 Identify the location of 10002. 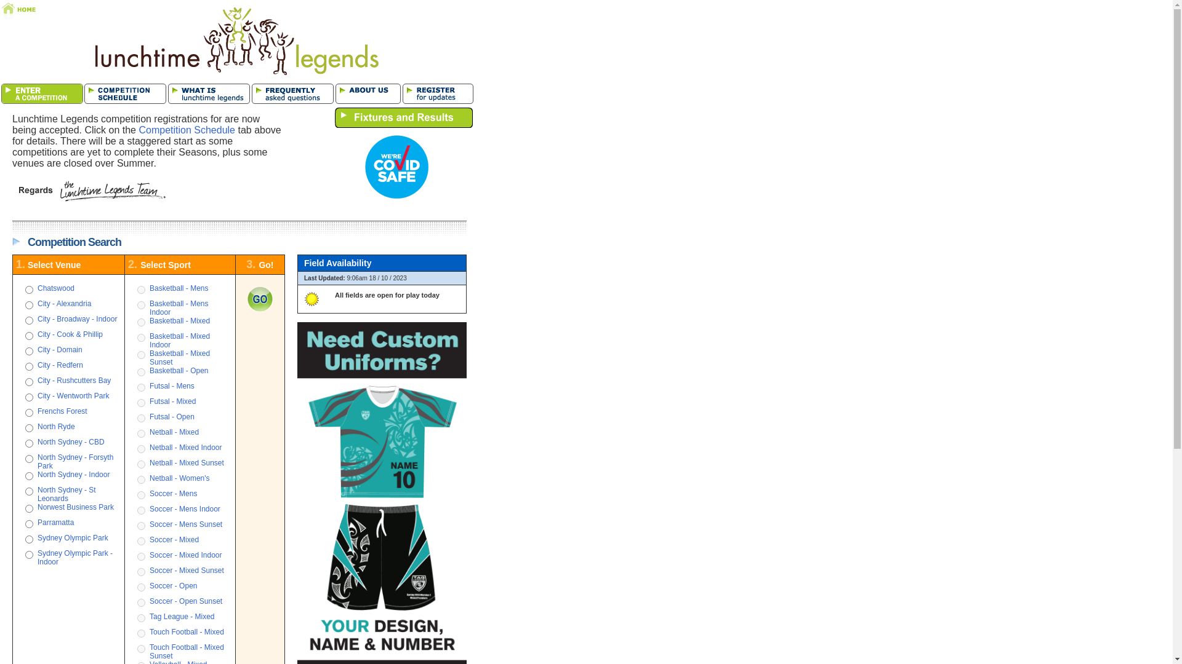
(28, 509).